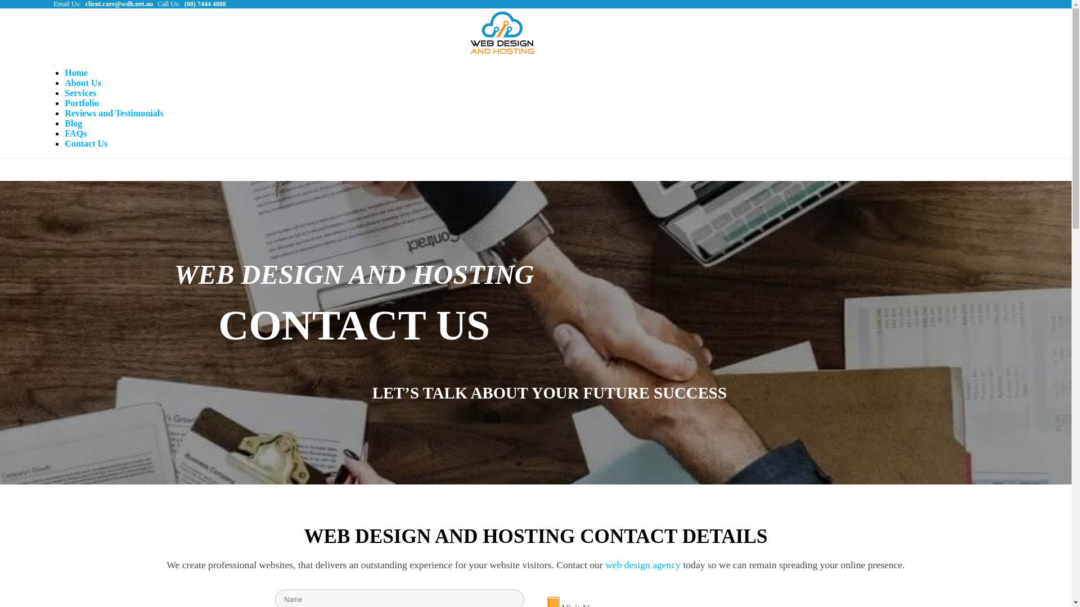 The width and height of the screenshot is (1080, 607). Describe the element at coordinates (76, 73) in the screenshot. I see `Home` at that location.